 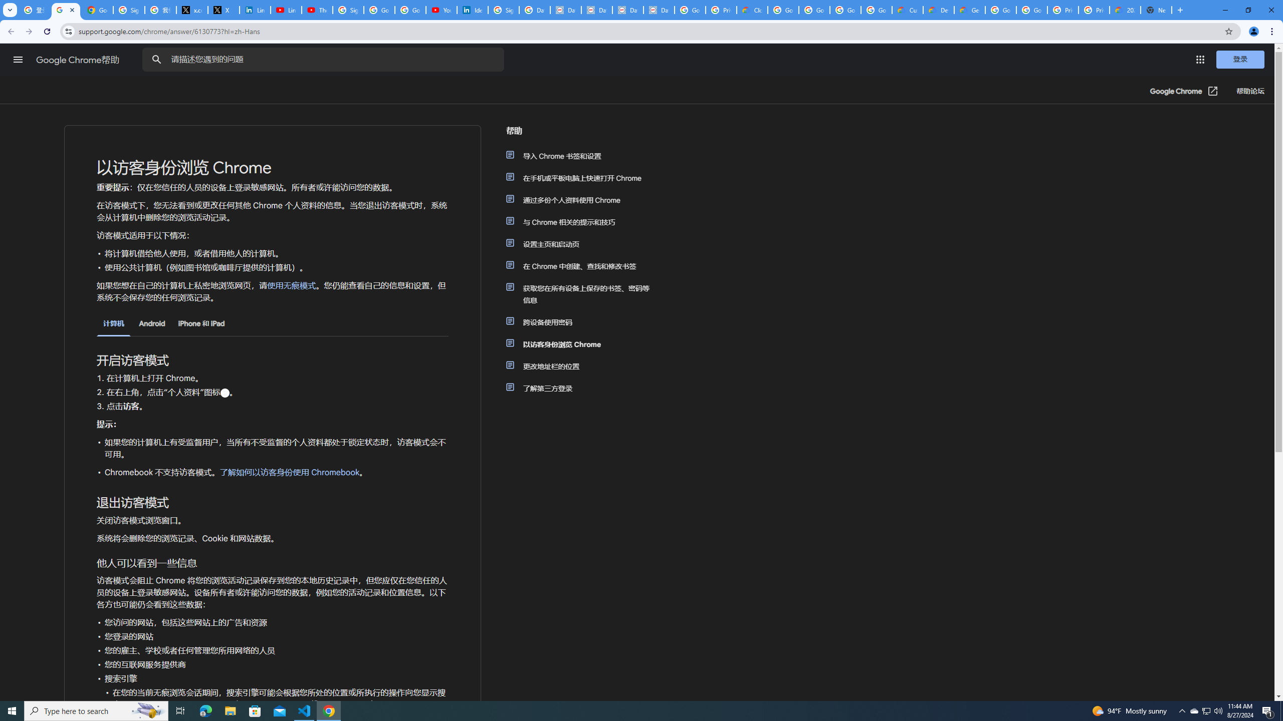 What do you see at coordinates (597, 10) in the screenshot?
I see `Data Privacy Framework` at bounding box center [597, 10].